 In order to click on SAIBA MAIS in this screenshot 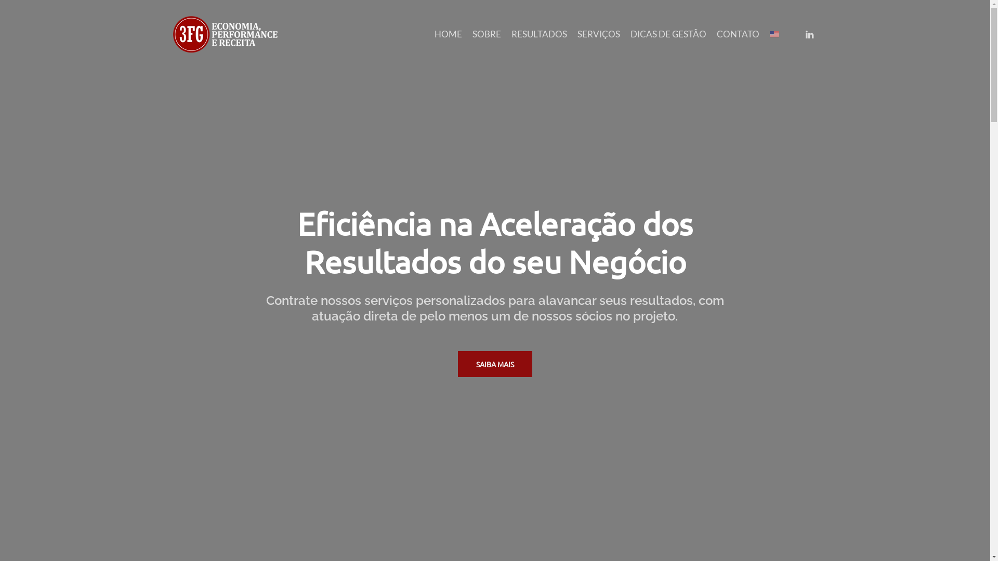, I will do `click(495, 364)`.